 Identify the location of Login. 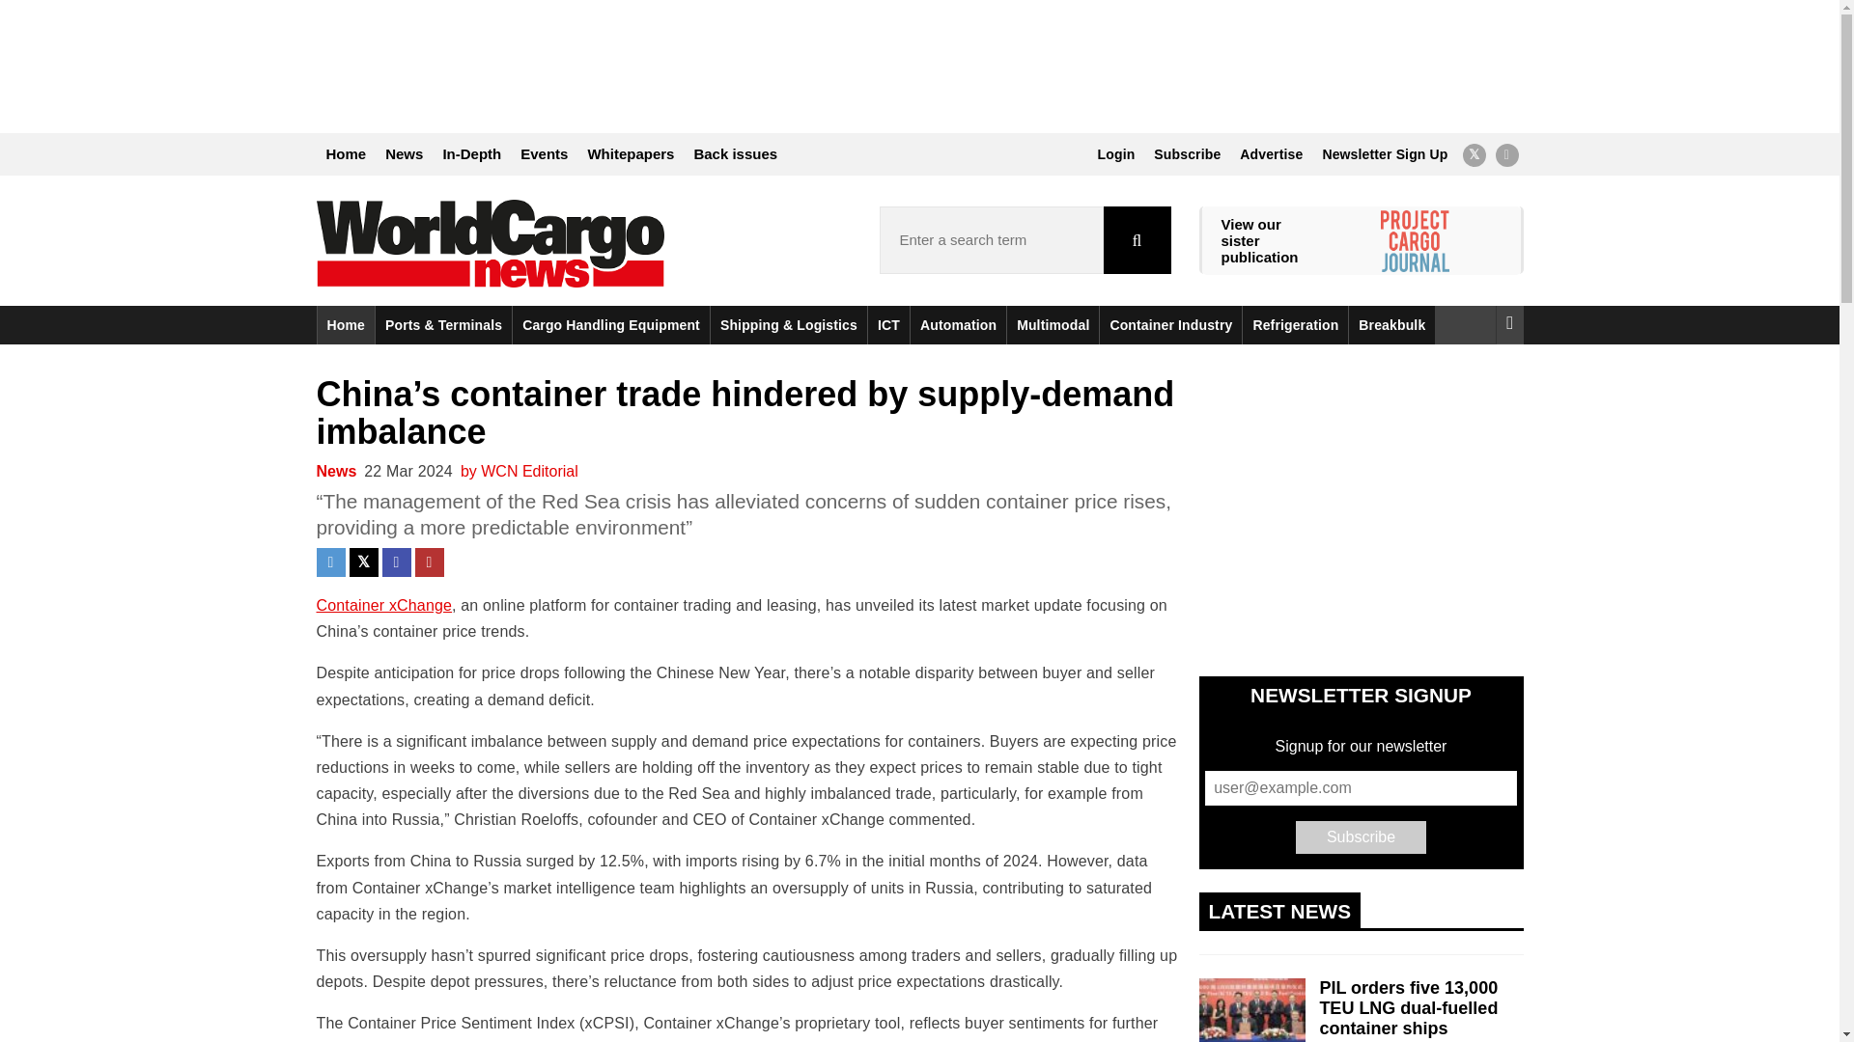
(1116, 154).